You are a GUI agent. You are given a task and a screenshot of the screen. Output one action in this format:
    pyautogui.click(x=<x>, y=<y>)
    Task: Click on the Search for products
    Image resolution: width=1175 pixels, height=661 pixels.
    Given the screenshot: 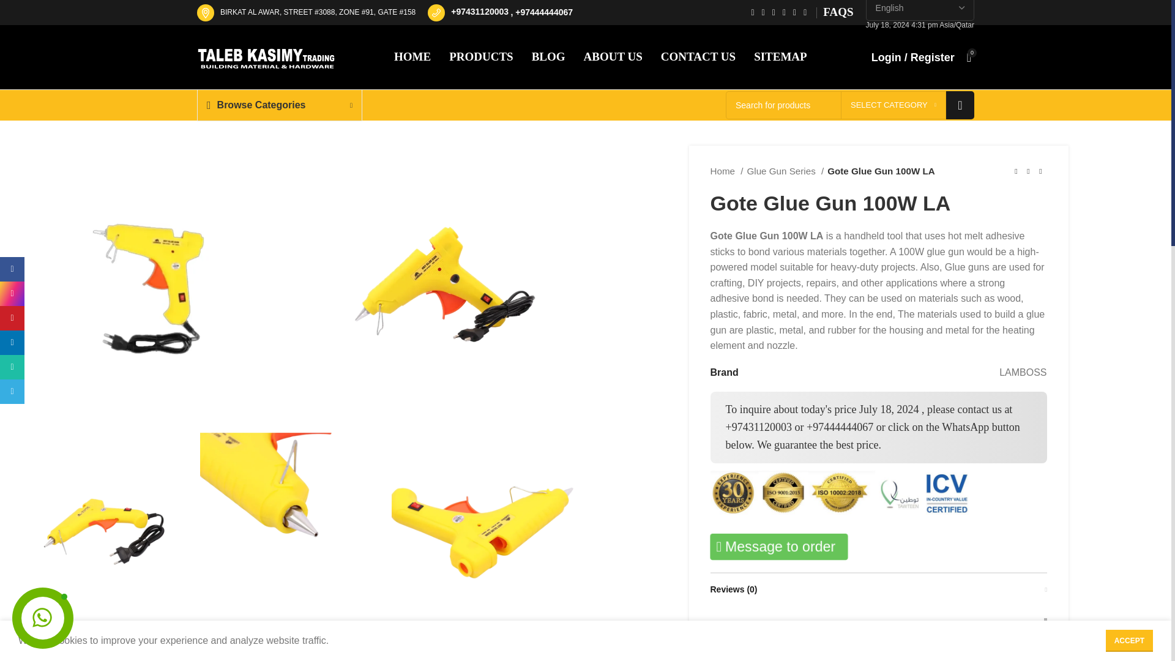 What is the action you would take?
    pyautogui.click(x=849, y=105)
    